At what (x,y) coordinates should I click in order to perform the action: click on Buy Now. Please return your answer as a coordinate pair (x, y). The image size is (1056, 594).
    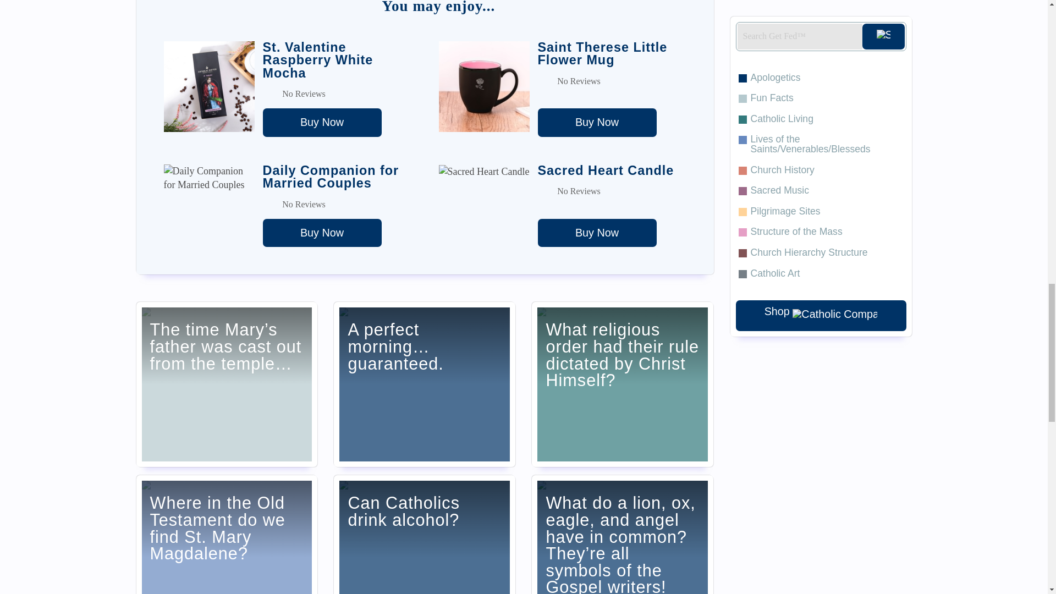
    Looking at the image, I should click on (597, 233).